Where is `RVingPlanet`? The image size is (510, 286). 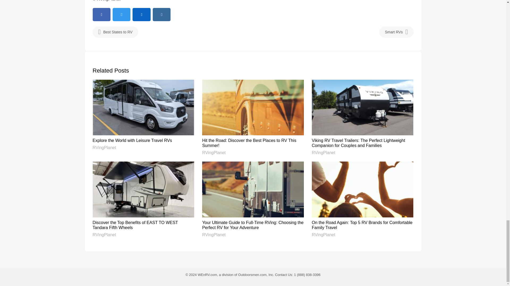
RVingPlanet is located at coordinates (323, 153).